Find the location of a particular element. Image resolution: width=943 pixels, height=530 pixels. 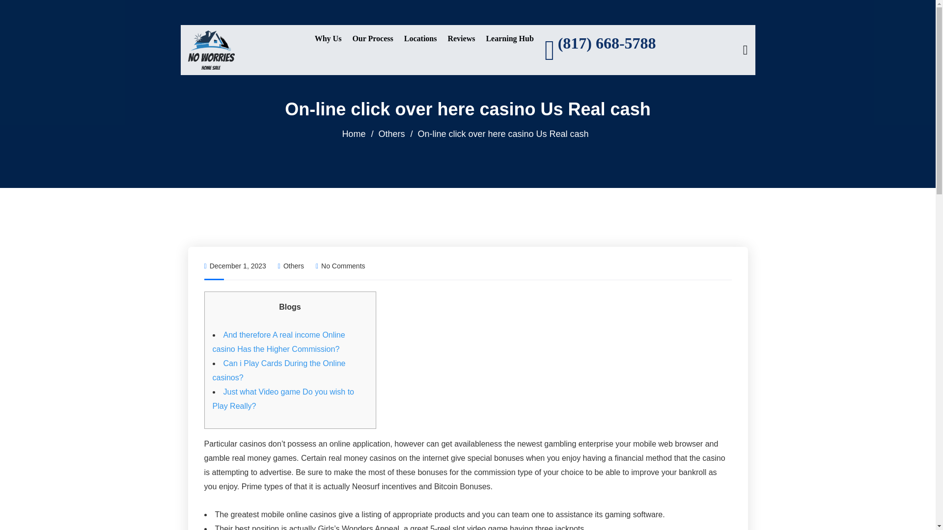

Others is located at coordinates (391, 133).